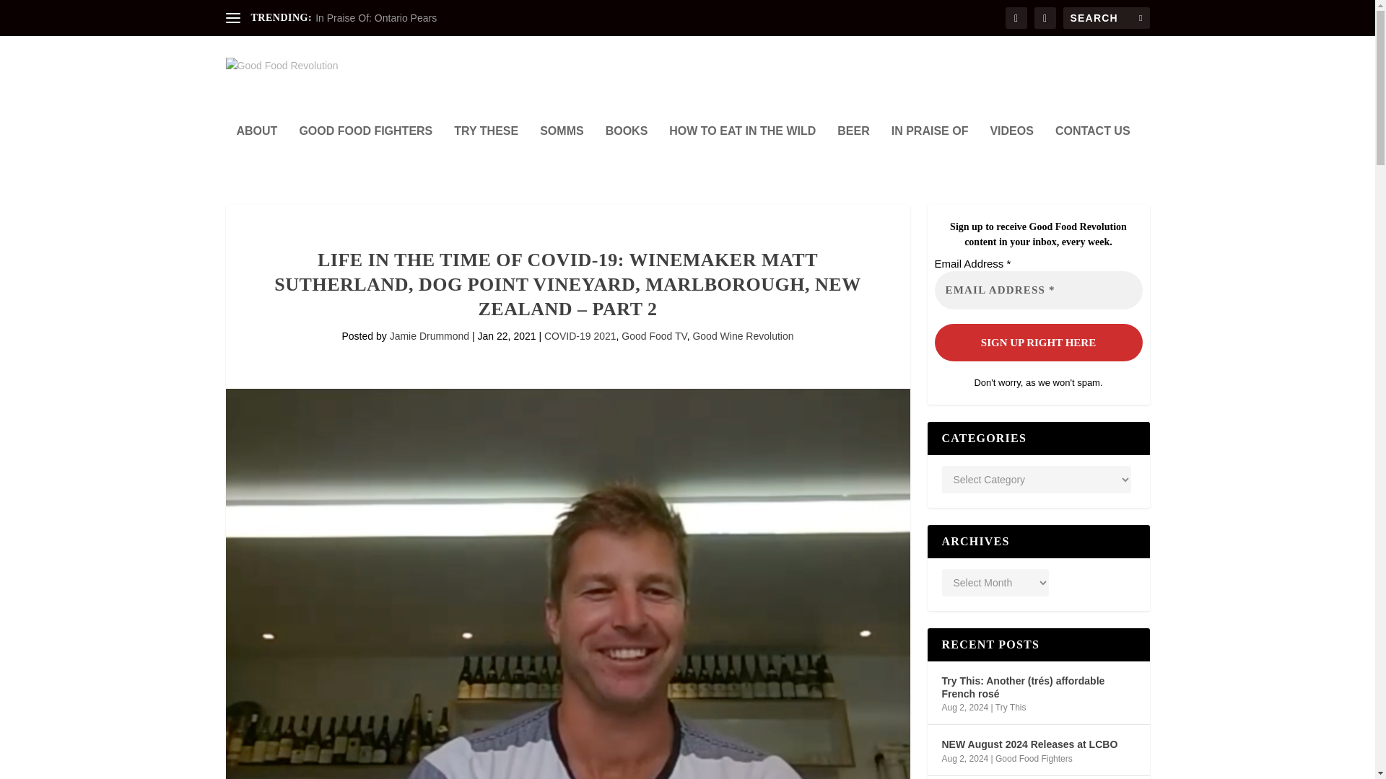 This screenshot has height=779, width=1386. I want to click on In Praise Of: Ontario Pears, so click(375, 18).